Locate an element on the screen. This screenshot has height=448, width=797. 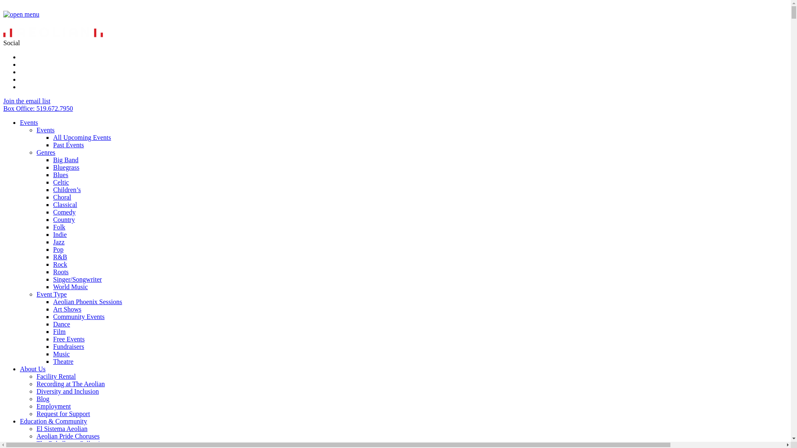
El Sistema Aeolian is located at coordinates (62, 429).